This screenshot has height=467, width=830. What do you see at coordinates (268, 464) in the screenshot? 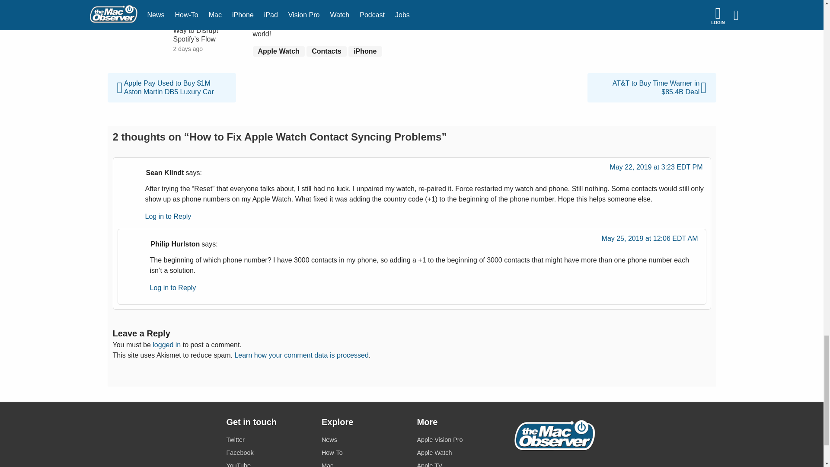
I see `YouTube` at bounding box center [268, 464].